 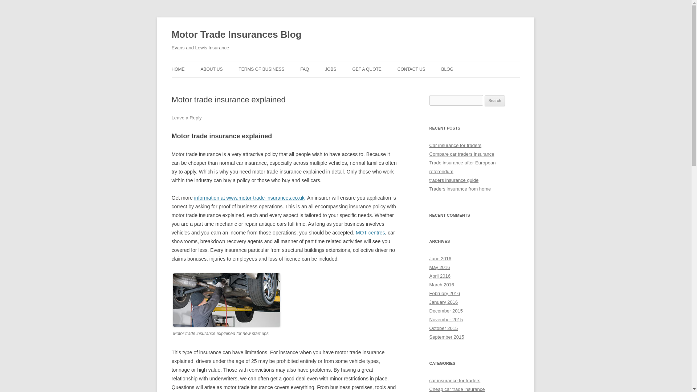 What do you see at coordinates (444, 328) in the screenshot?
I see `October 2015` at bounding box center [444, 328].